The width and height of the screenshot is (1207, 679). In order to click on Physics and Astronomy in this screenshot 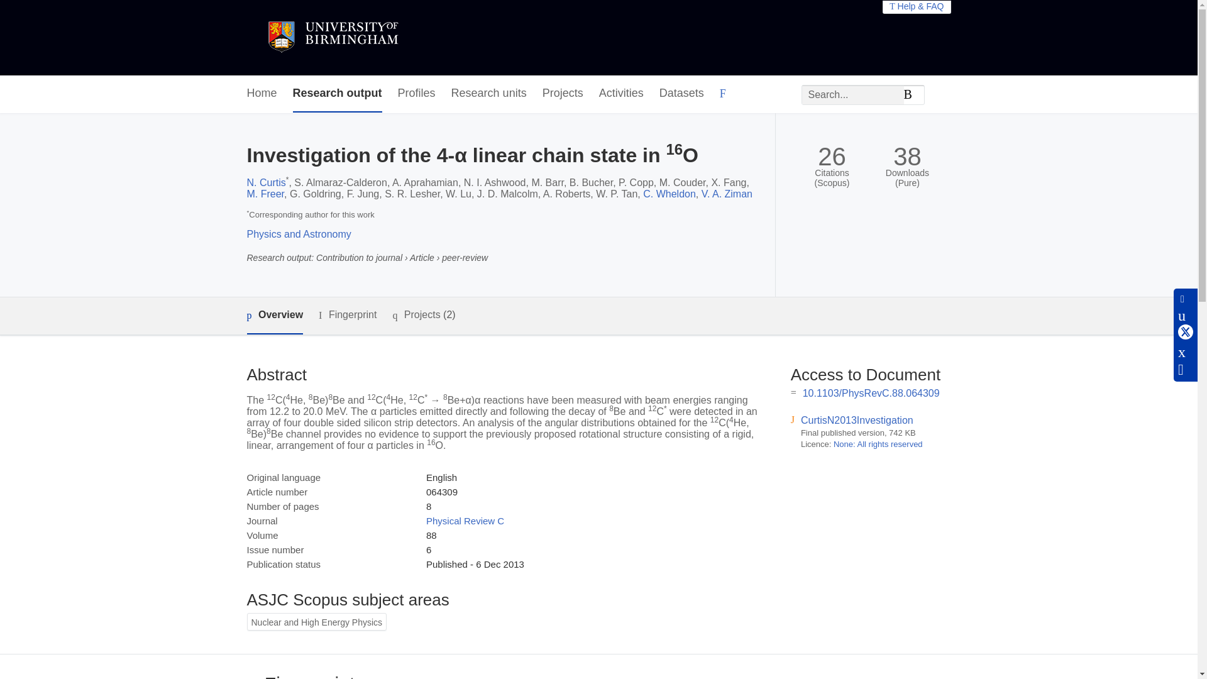, I will do `click(298, 234)`.